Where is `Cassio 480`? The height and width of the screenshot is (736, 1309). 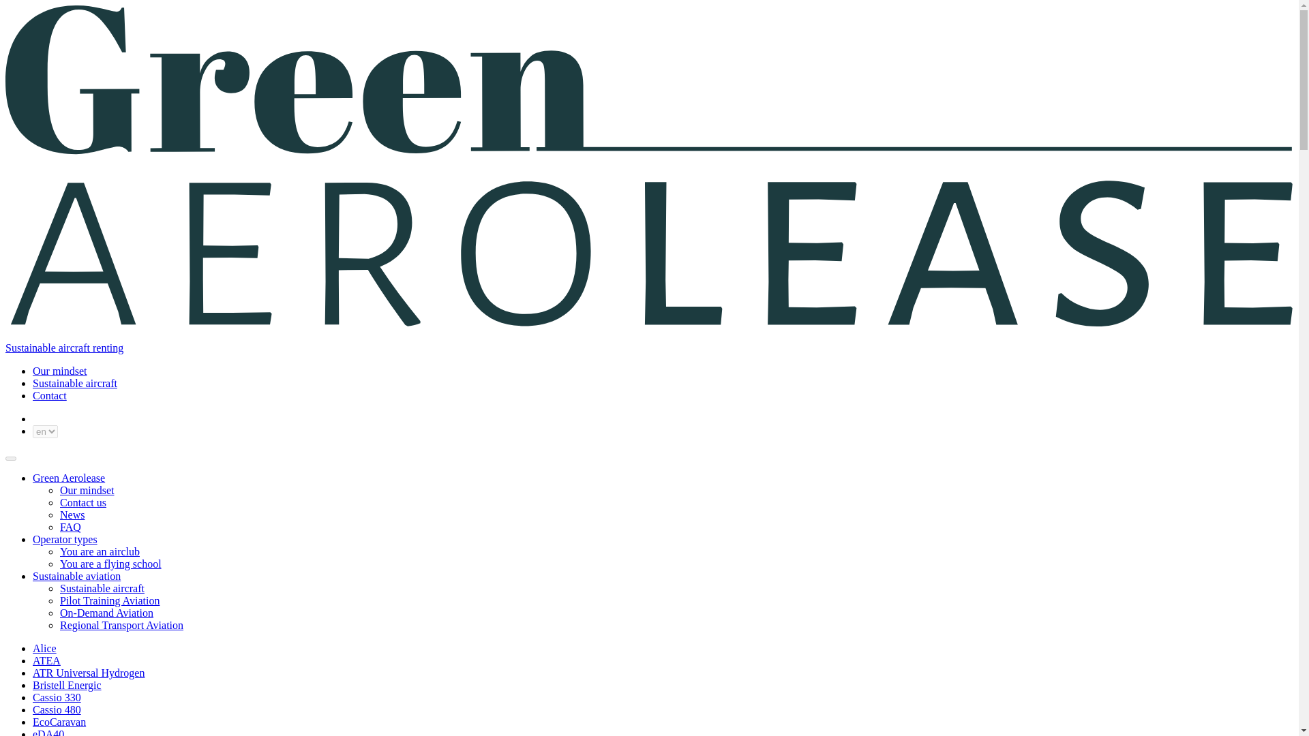
Cassio 480 is located at coordinates (57, 709).